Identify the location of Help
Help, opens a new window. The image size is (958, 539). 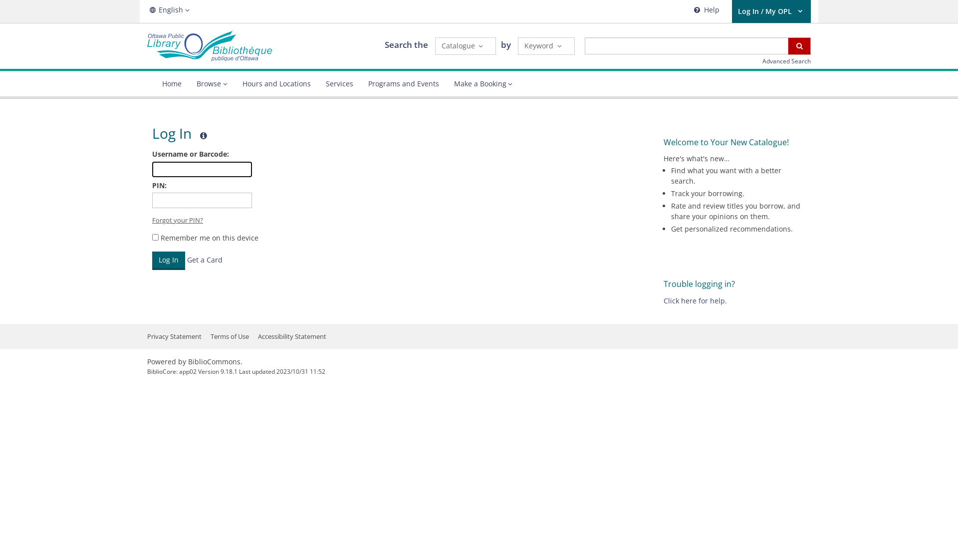
(706, 11).